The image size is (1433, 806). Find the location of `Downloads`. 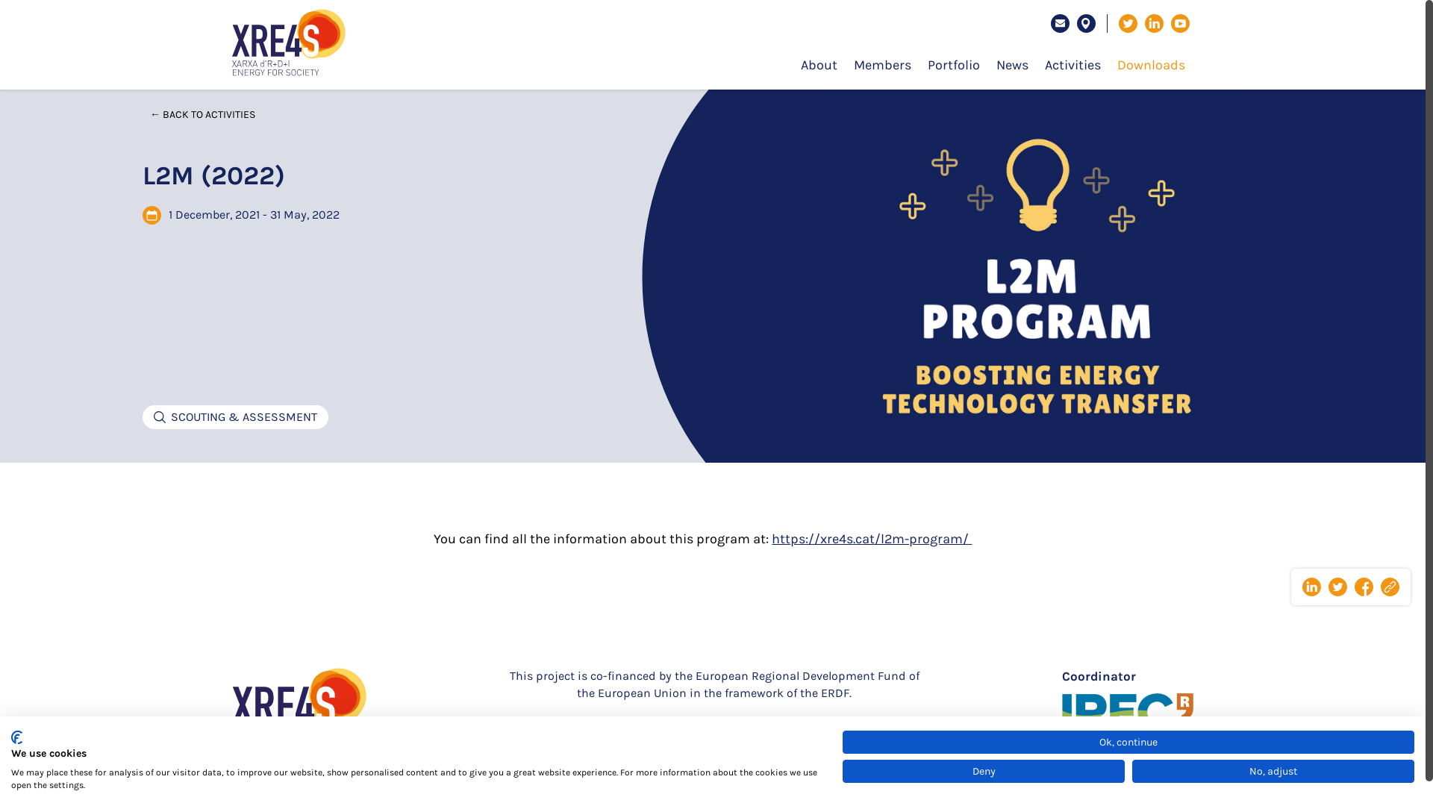

Downloads is located at coordinates (1151, 66).